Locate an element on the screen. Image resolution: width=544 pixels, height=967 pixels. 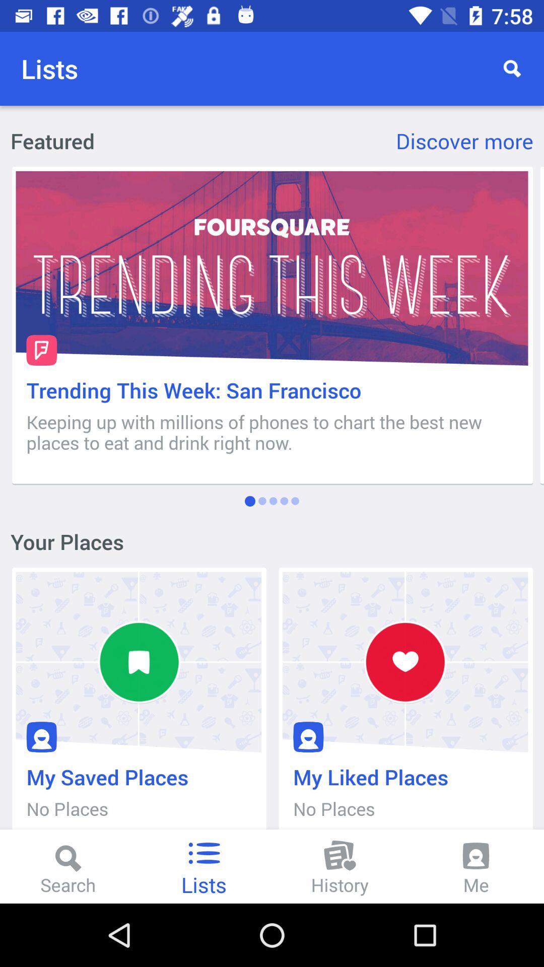
click on scroll bar is located at coordinates (541, 325).